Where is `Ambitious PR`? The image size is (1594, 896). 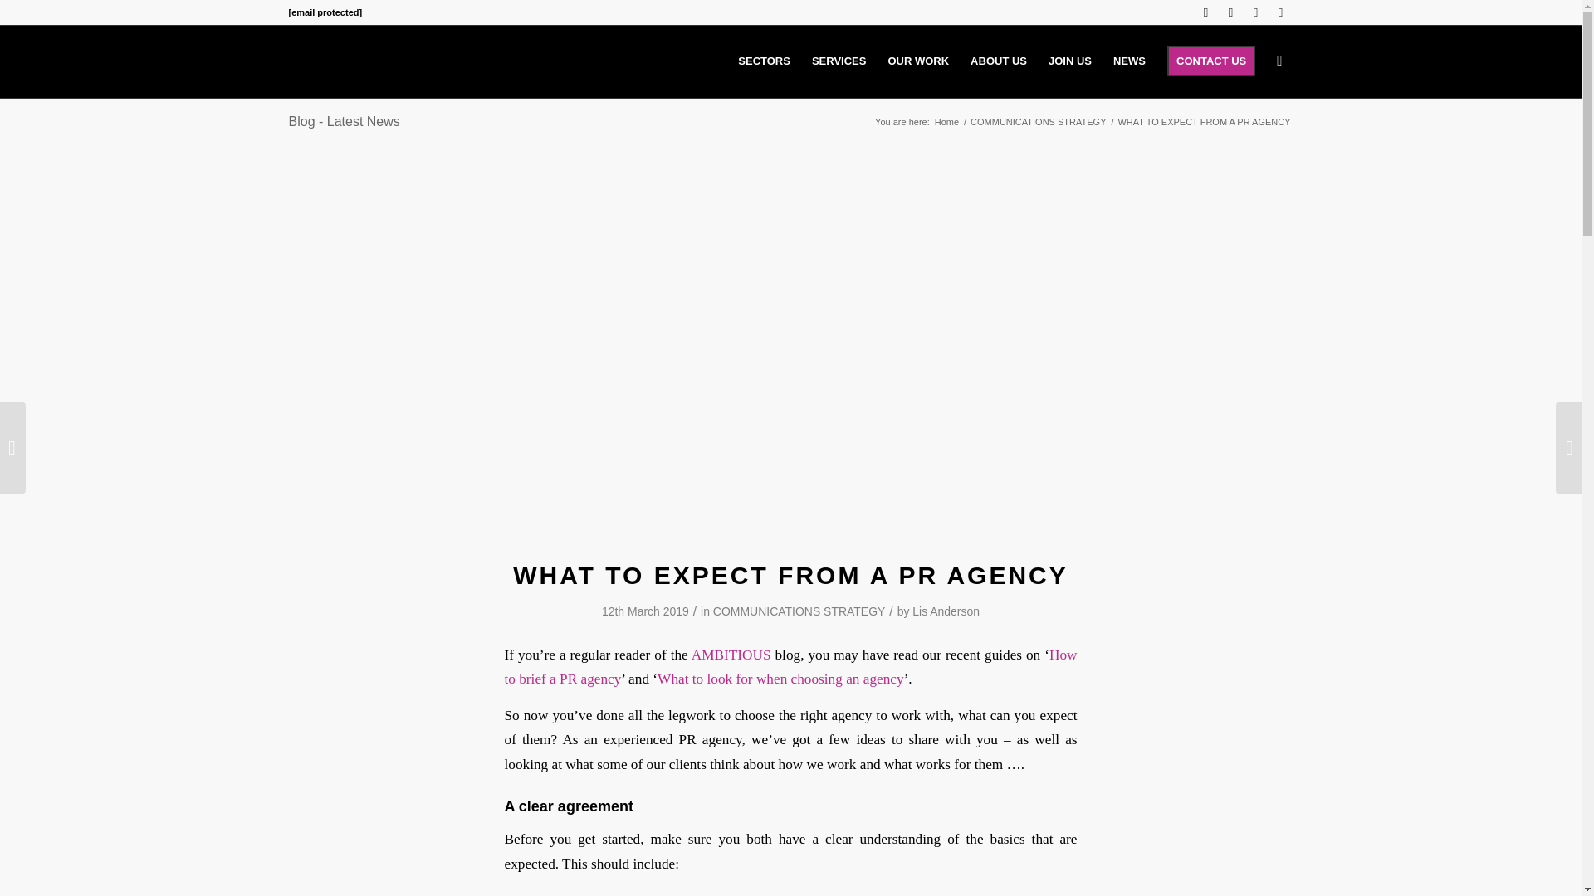 Ambitious PR is located at coordinates (946, 123).